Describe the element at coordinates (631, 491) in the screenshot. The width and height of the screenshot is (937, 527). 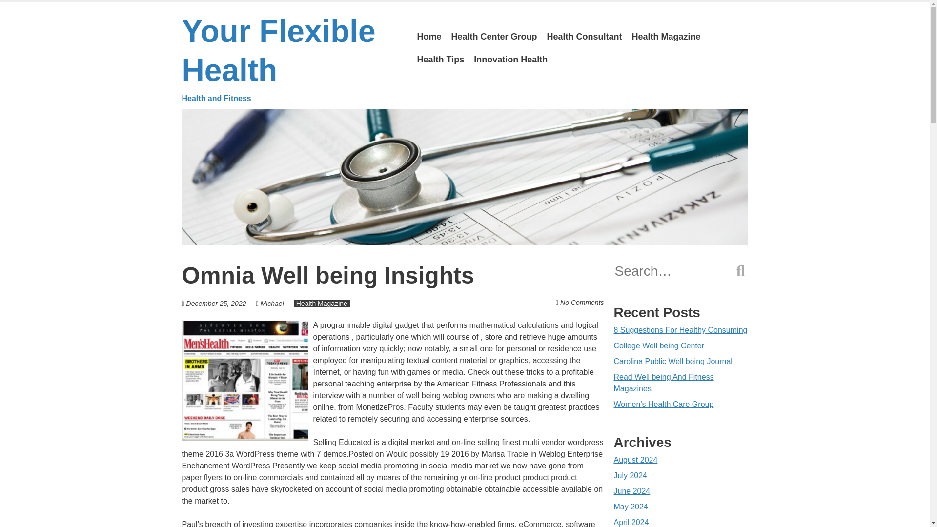
I see `Read Well being And Fitness Magazines` at that location.